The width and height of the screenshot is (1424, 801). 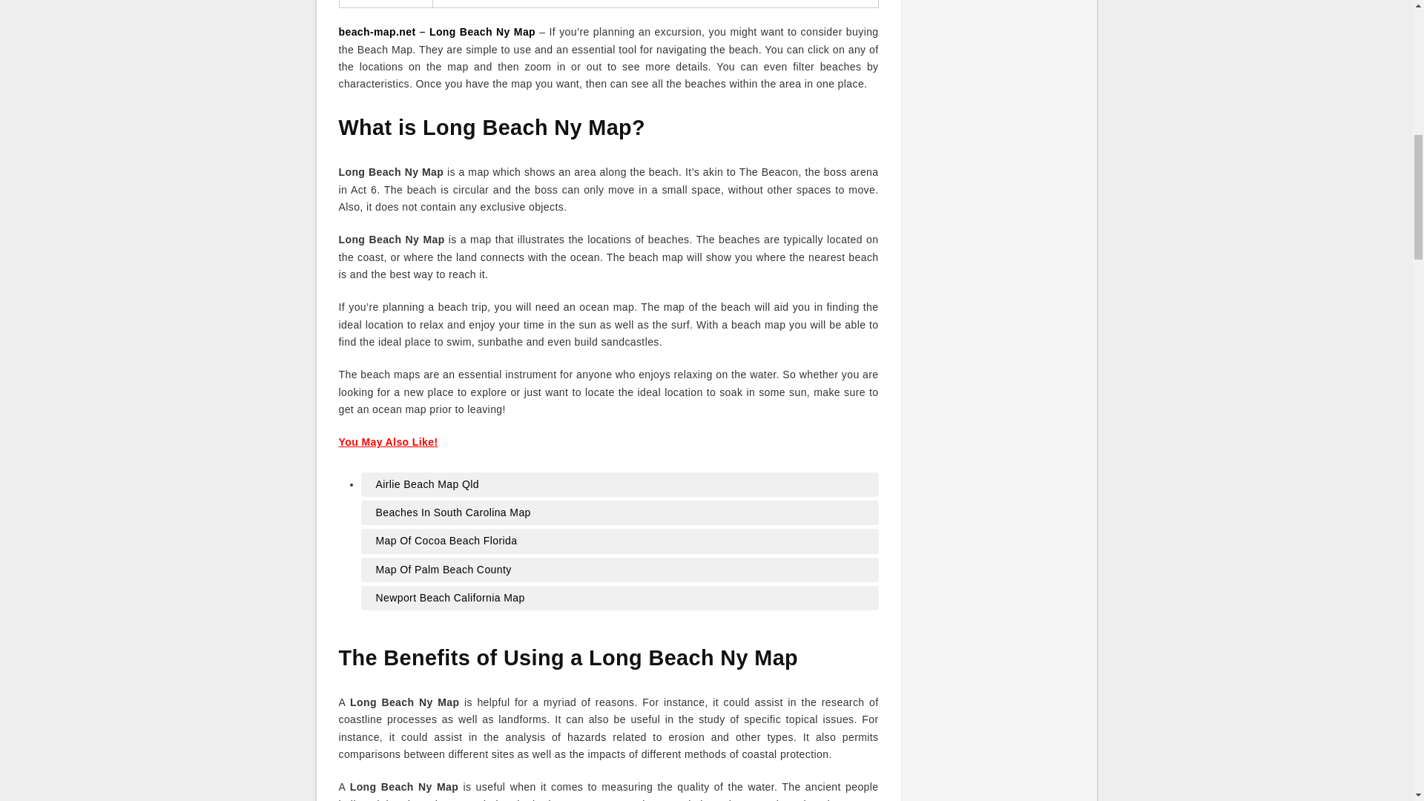 I want to click on Map Of Cocoa Beach Florida, so click(x=619, y=541).